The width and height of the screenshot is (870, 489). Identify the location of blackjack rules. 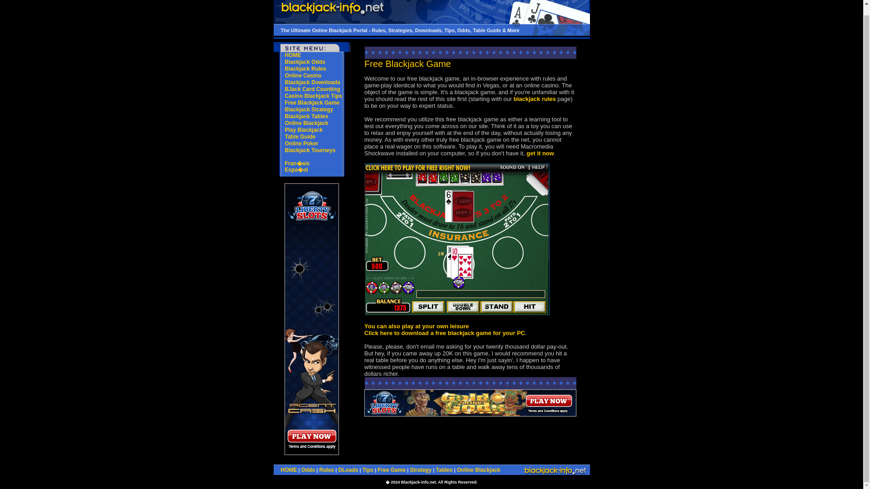
(534, 99).